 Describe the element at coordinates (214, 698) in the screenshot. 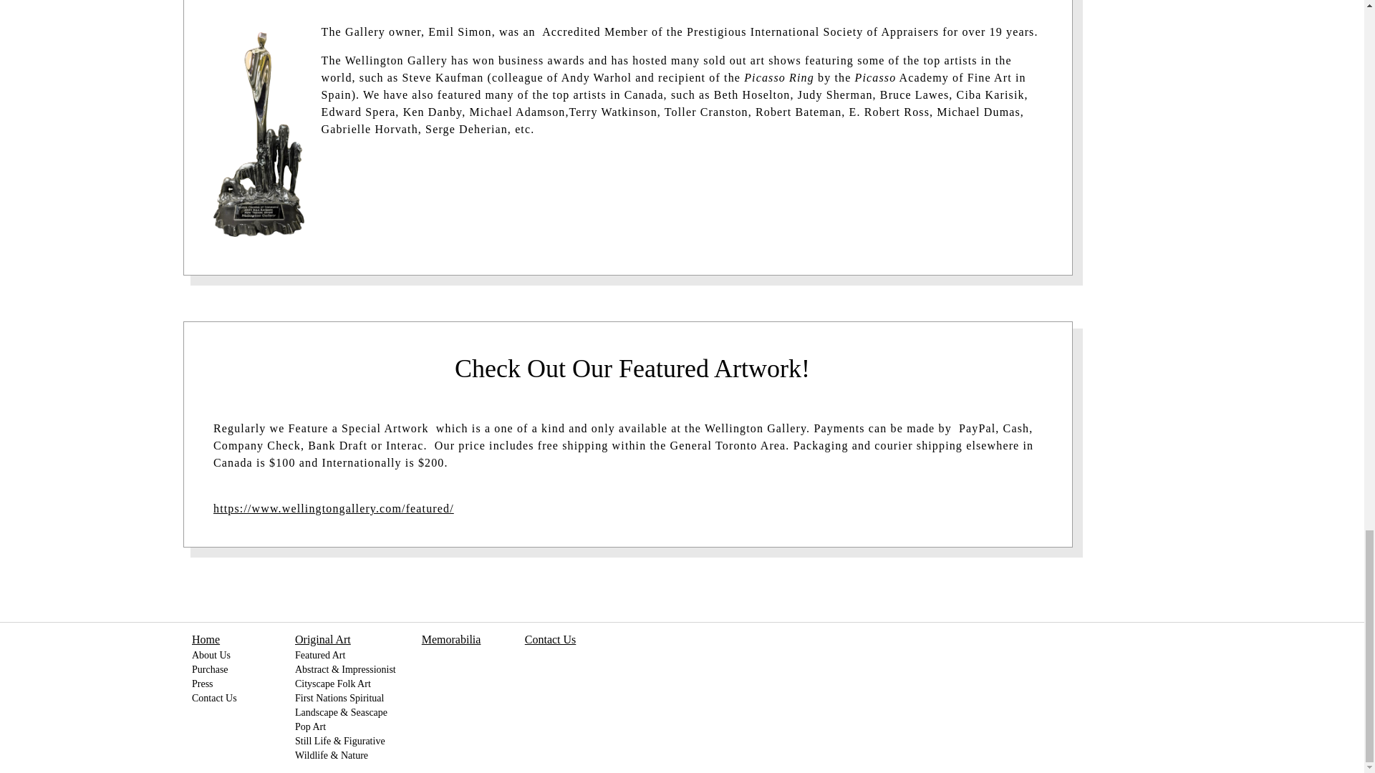

I see `Contact Us` at that location.